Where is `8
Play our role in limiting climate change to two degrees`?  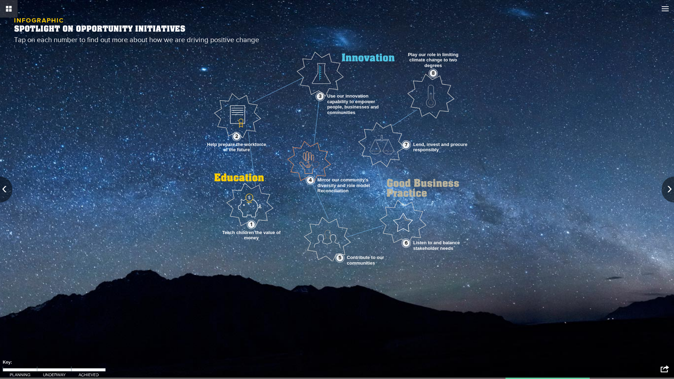
8
Play our role in limiting climate change to two degrees is located at coordinates (433, 73).